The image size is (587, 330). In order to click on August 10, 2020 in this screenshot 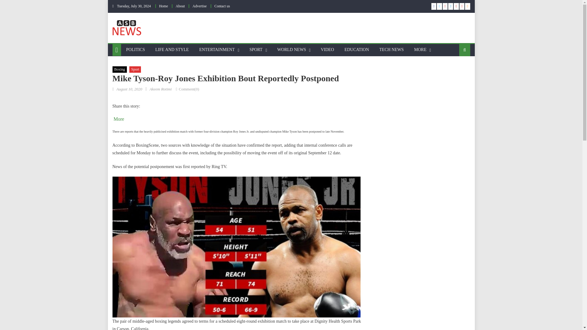, I will do `click(129, 89)`.